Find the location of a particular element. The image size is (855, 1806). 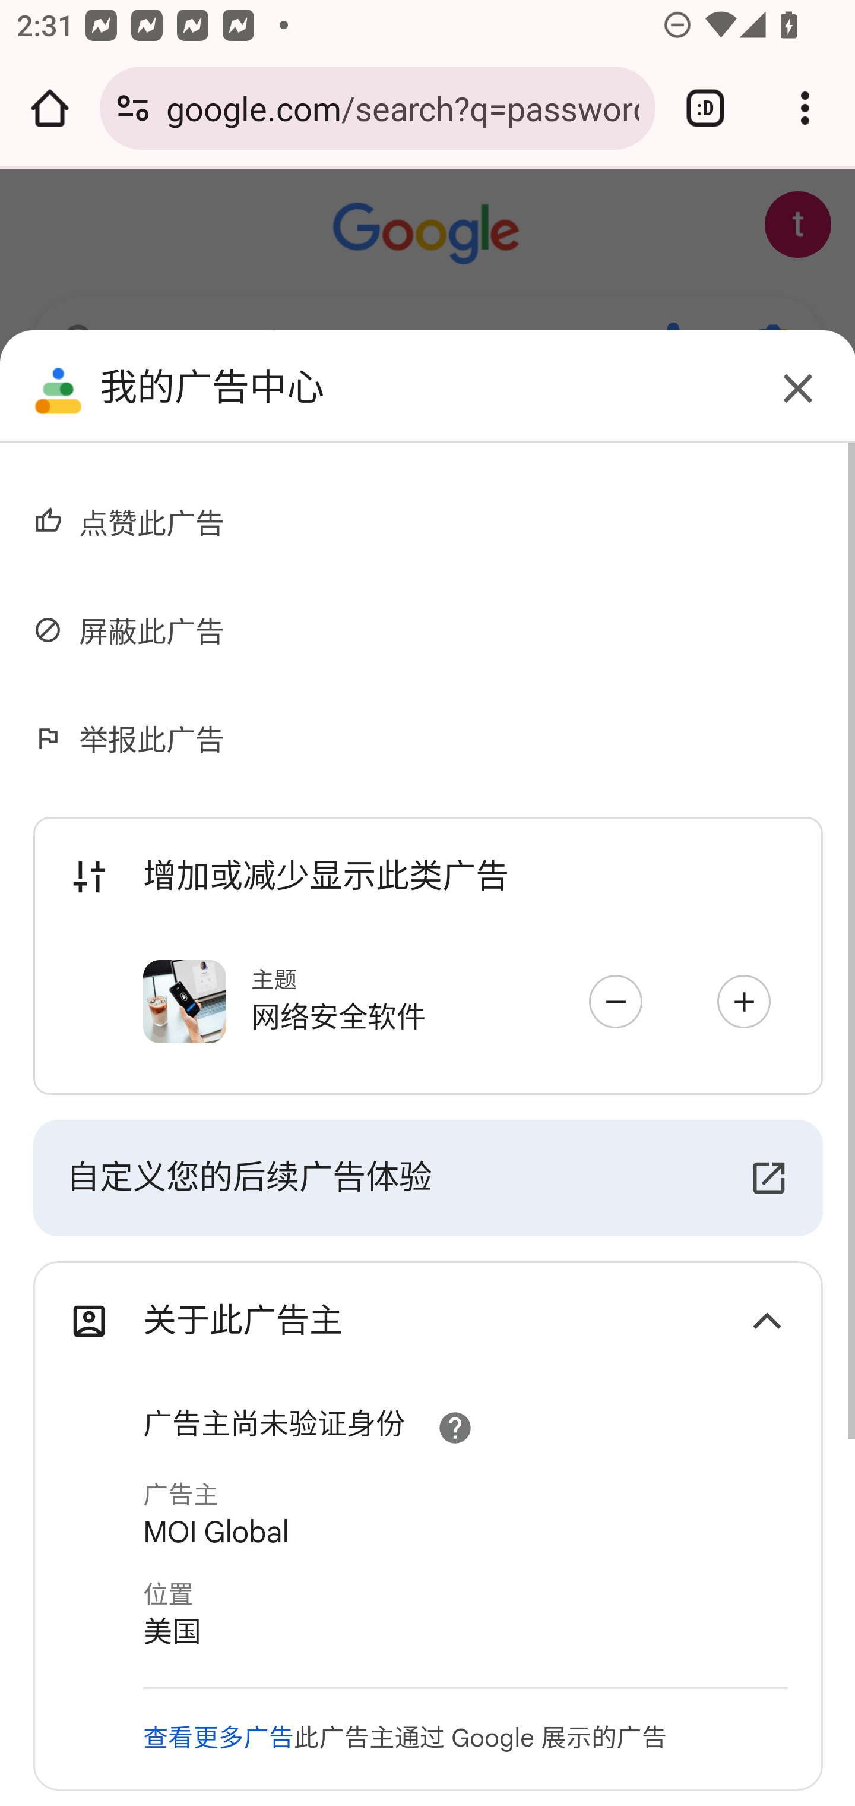

Switch or close tabs is located at coordinates (705, 108).